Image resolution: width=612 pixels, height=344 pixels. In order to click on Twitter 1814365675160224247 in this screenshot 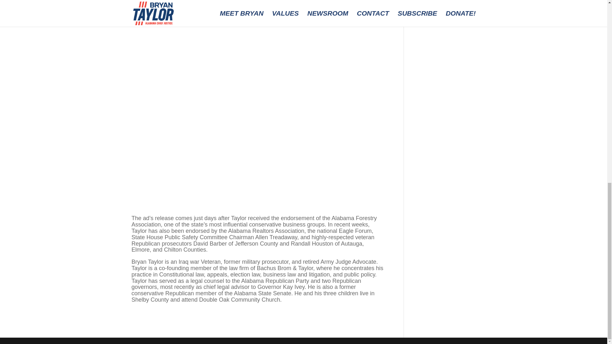, I will do `click(446, 141)`.